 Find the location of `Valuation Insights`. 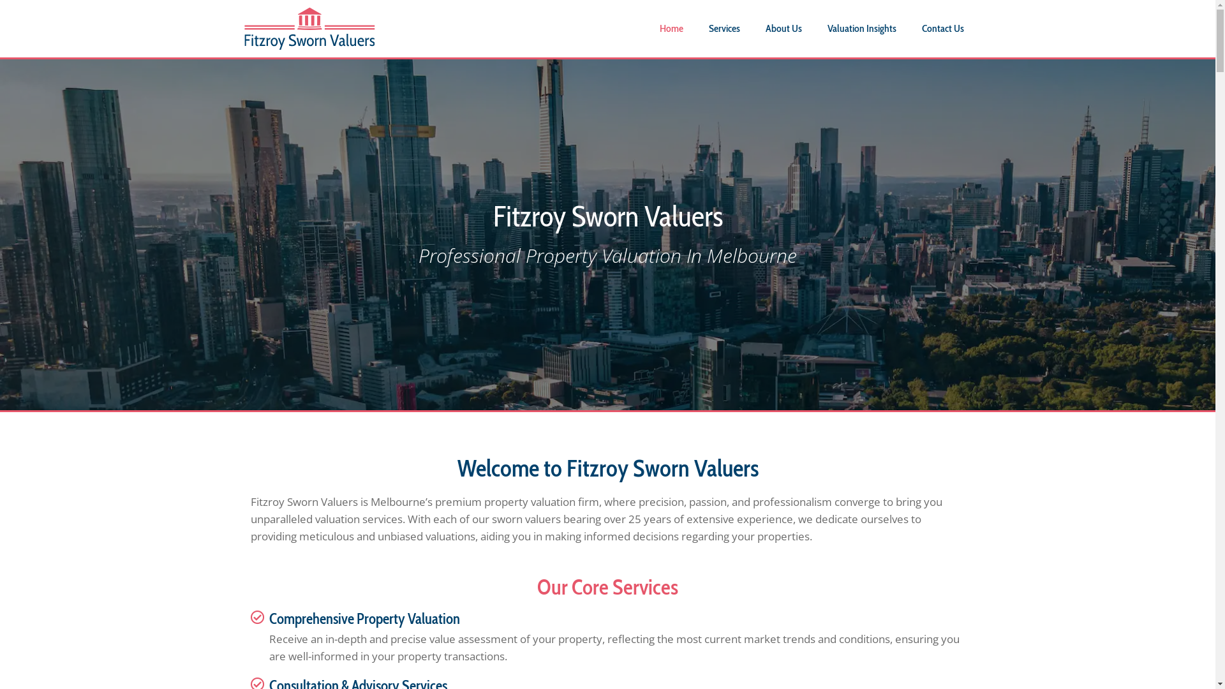

Valuation Insights is located at coordinates (862, 29).